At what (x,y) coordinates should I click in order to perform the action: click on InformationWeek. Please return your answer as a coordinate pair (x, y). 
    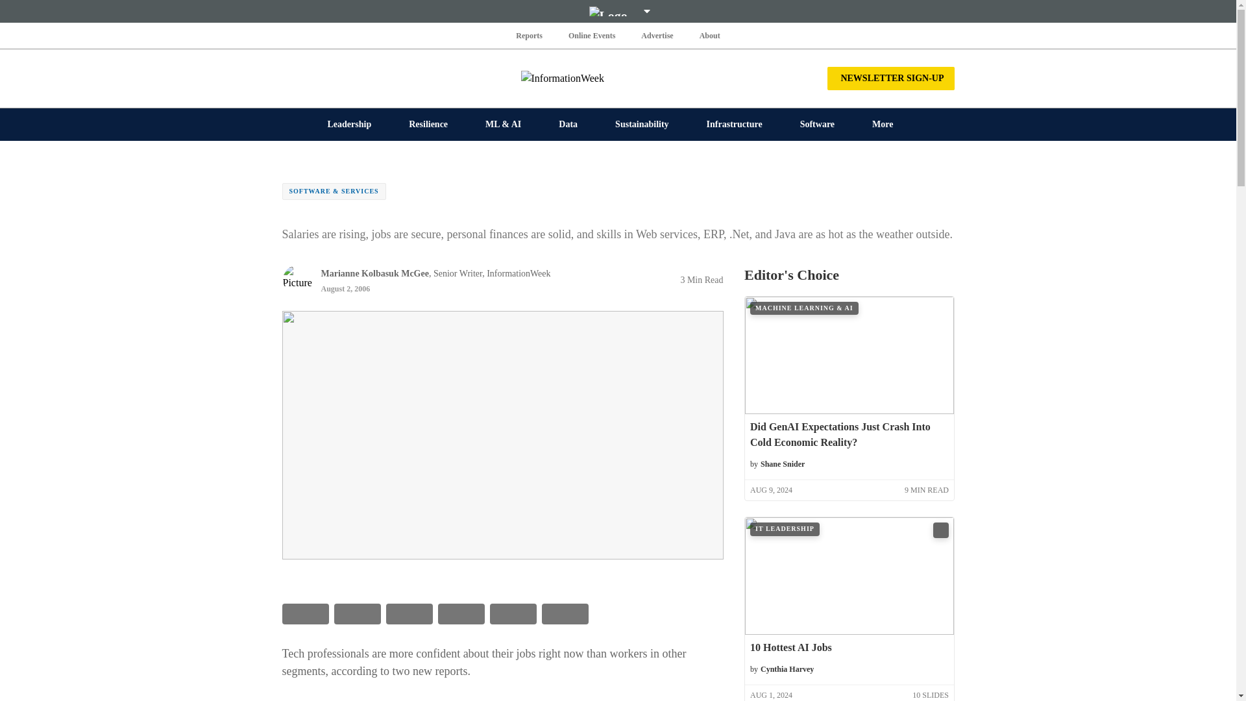
    Looking at the image, I should click on (618, 78).